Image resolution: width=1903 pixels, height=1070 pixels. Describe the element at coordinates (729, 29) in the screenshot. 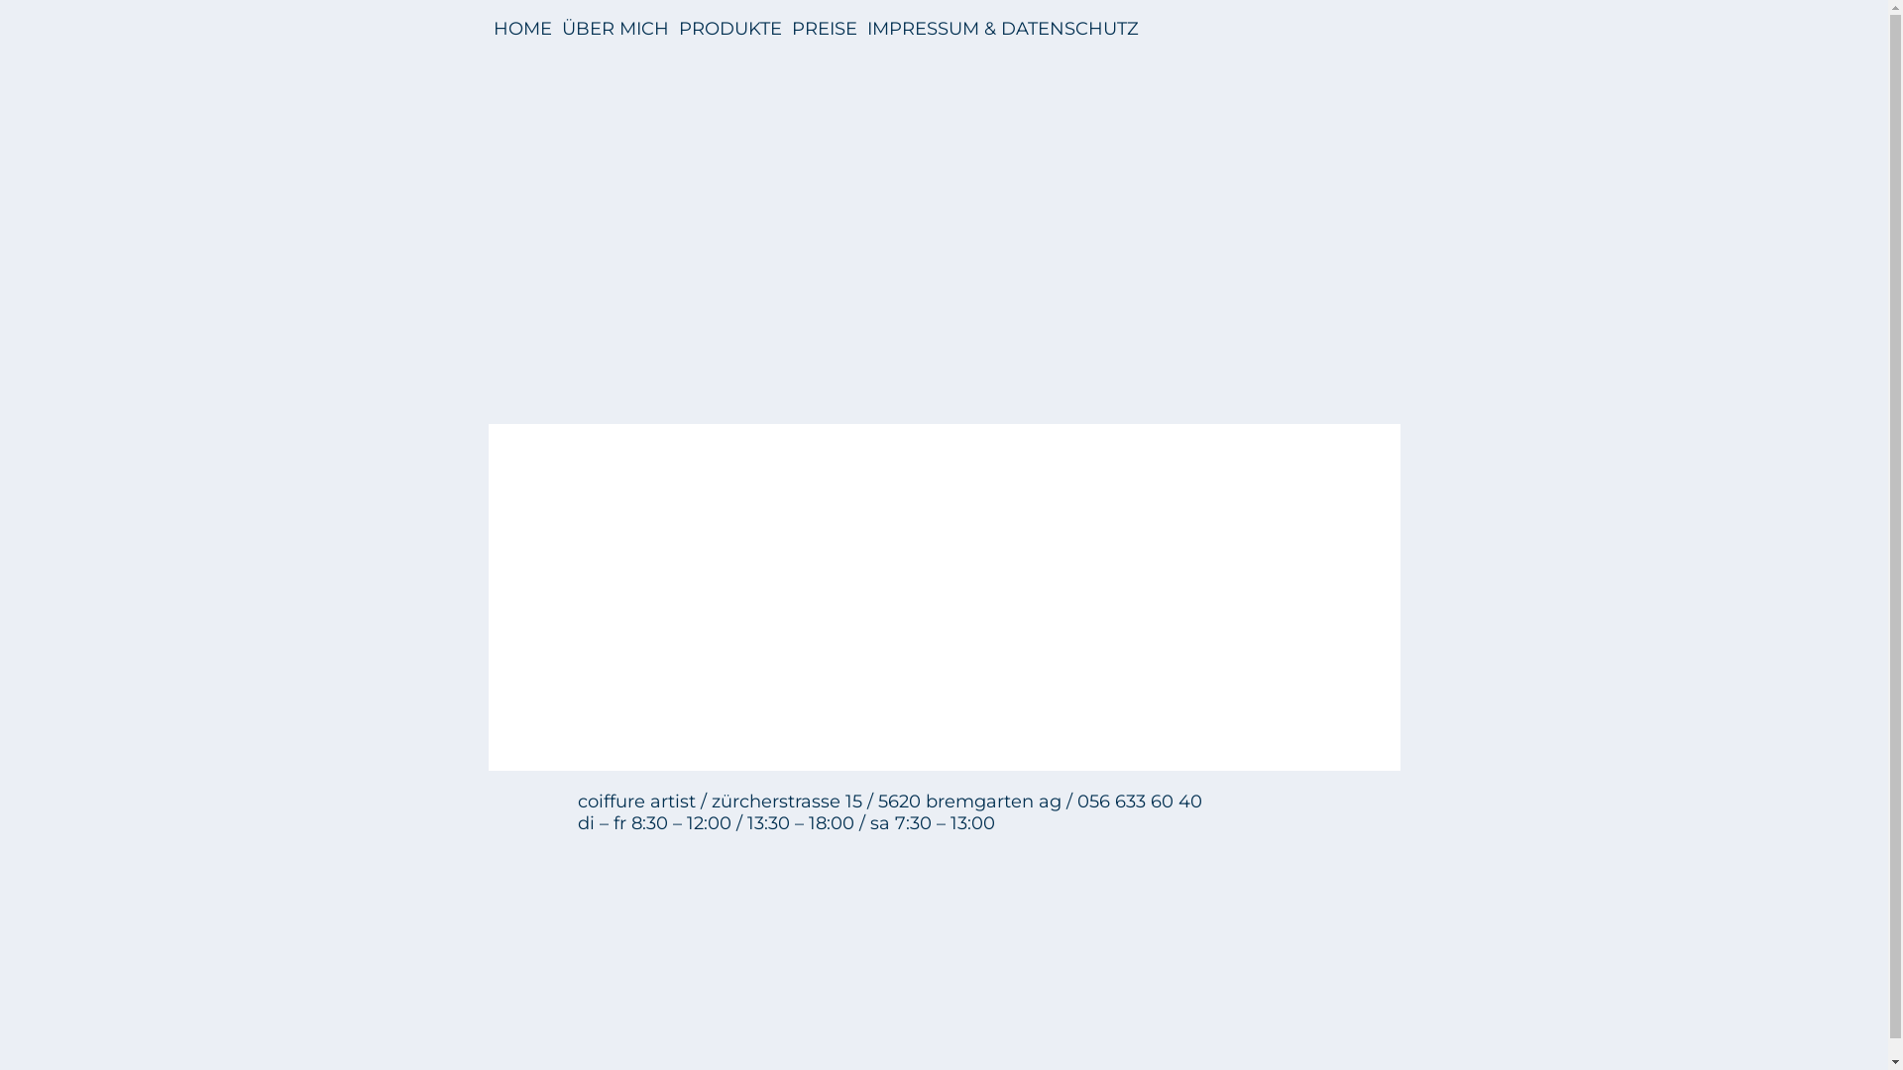

I see `PRODUKTE` at that location.